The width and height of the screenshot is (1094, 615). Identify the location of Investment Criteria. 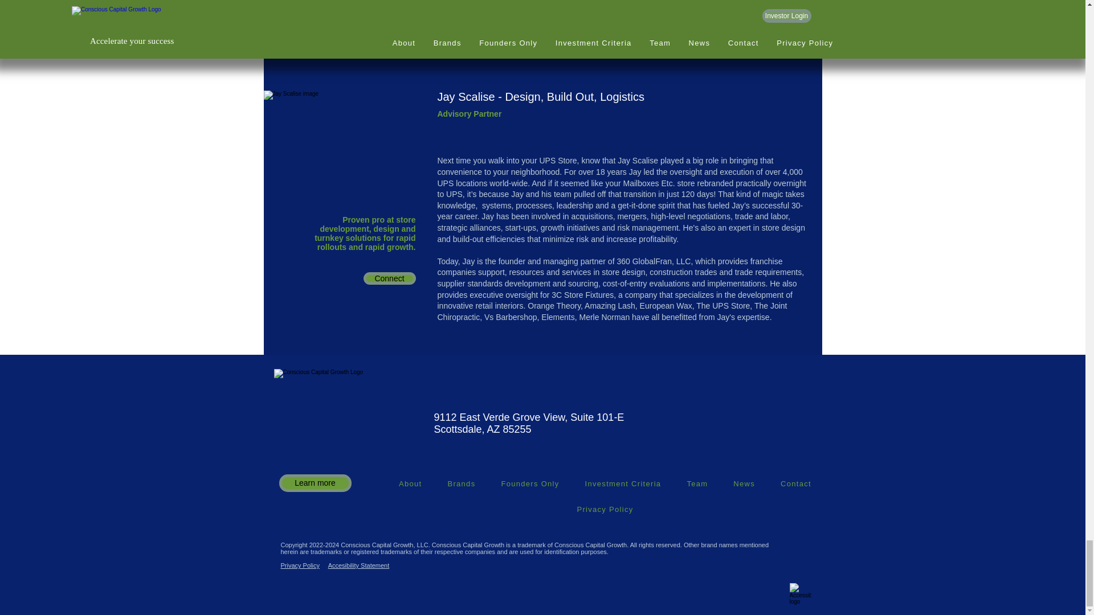
(623, 484).